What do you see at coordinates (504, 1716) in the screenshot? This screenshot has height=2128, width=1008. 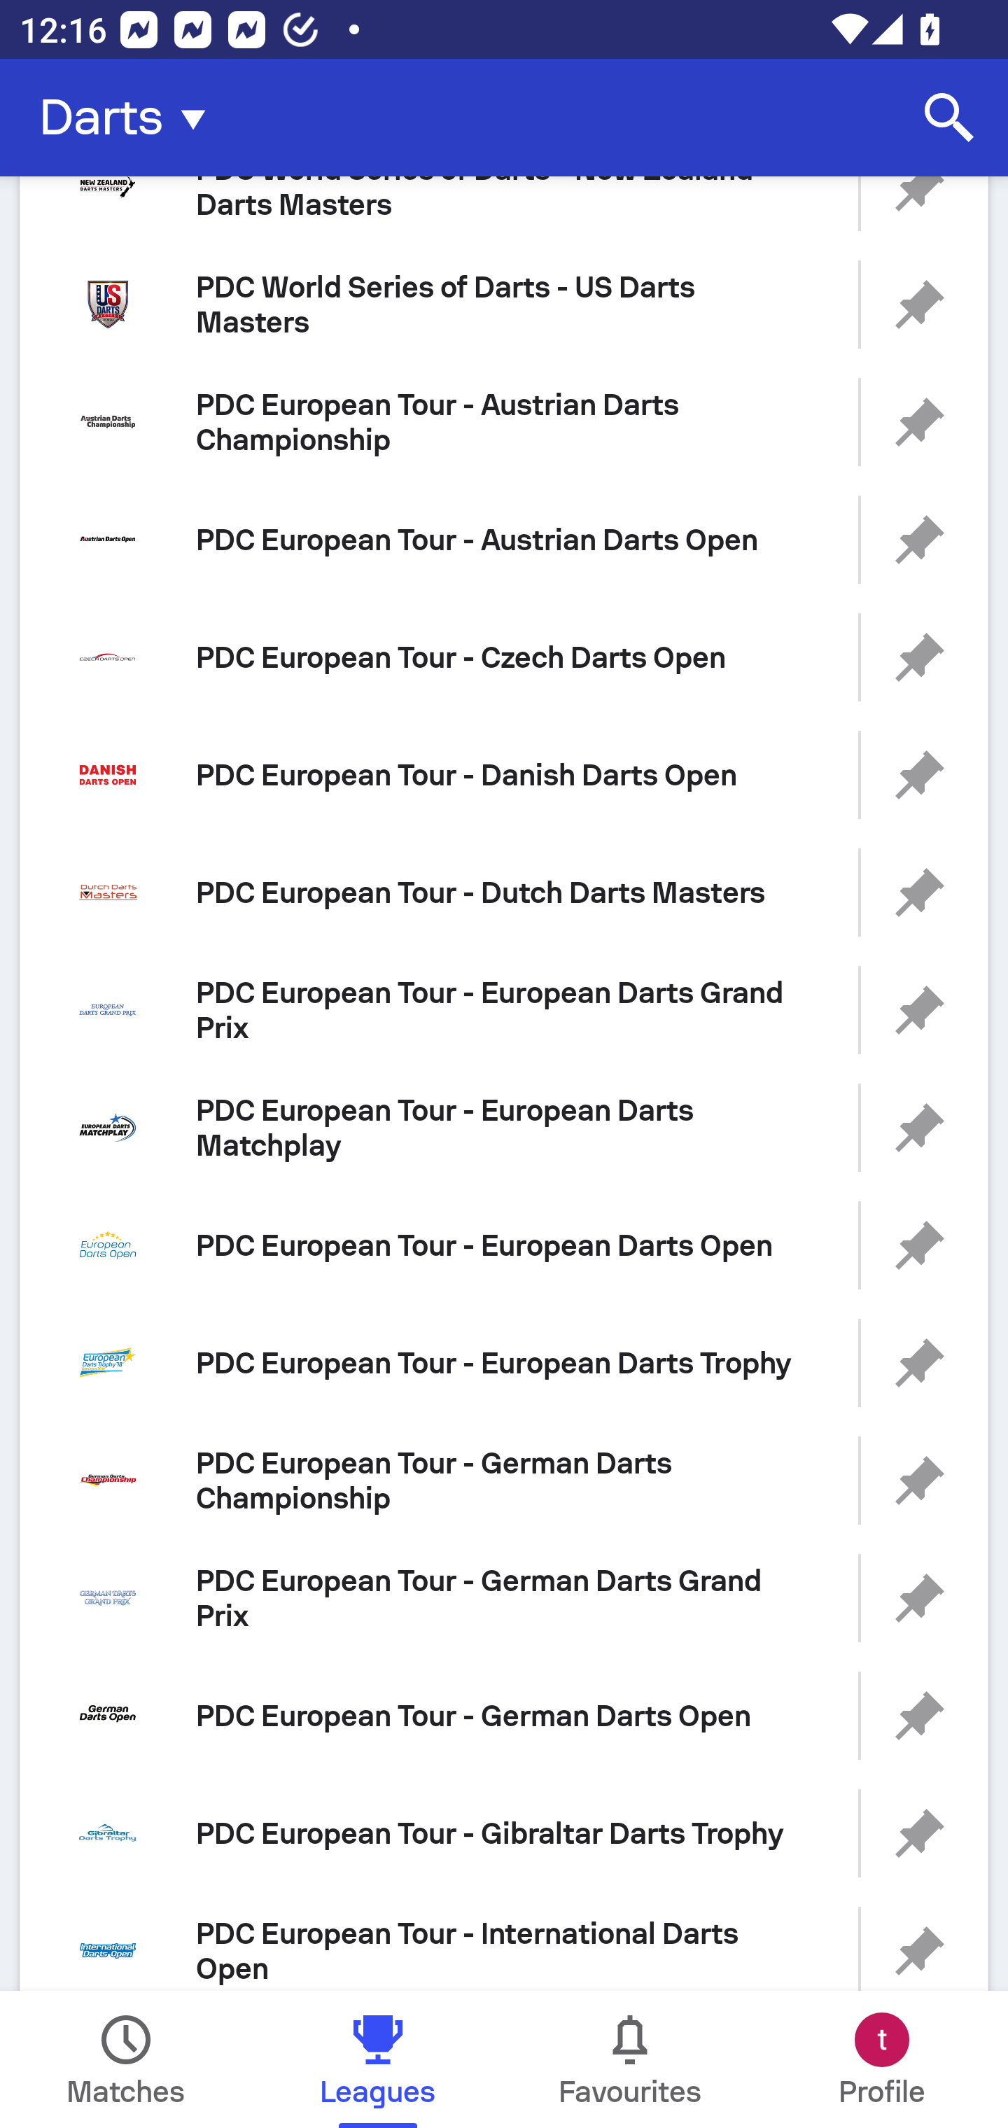 I see `PDC European Tour - German Darts Open` at bounding box center [504, 1716].